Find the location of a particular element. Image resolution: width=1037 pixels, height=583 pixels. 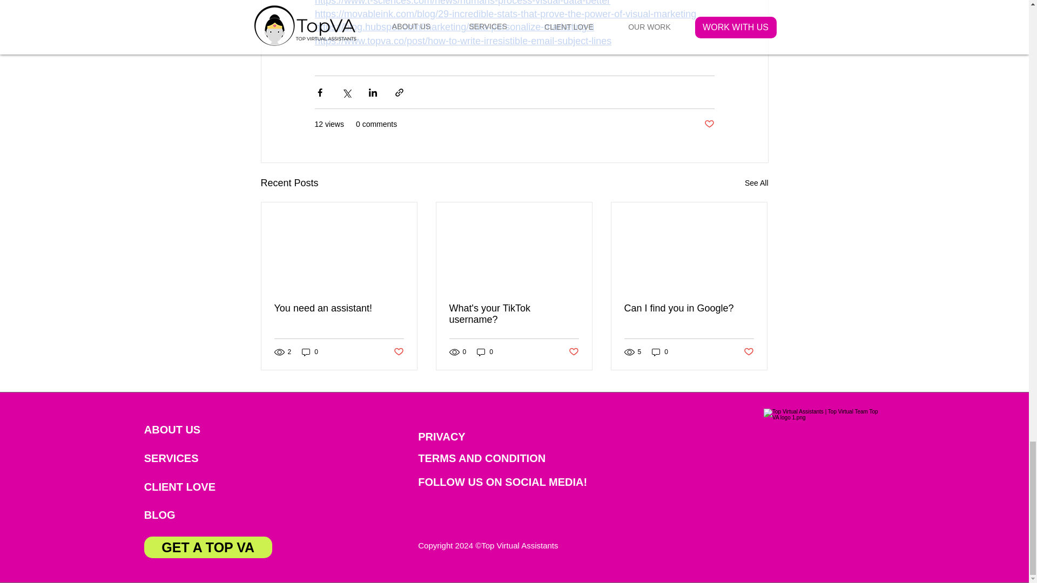

Post not marked as liked is located at coordinates (709, 124).